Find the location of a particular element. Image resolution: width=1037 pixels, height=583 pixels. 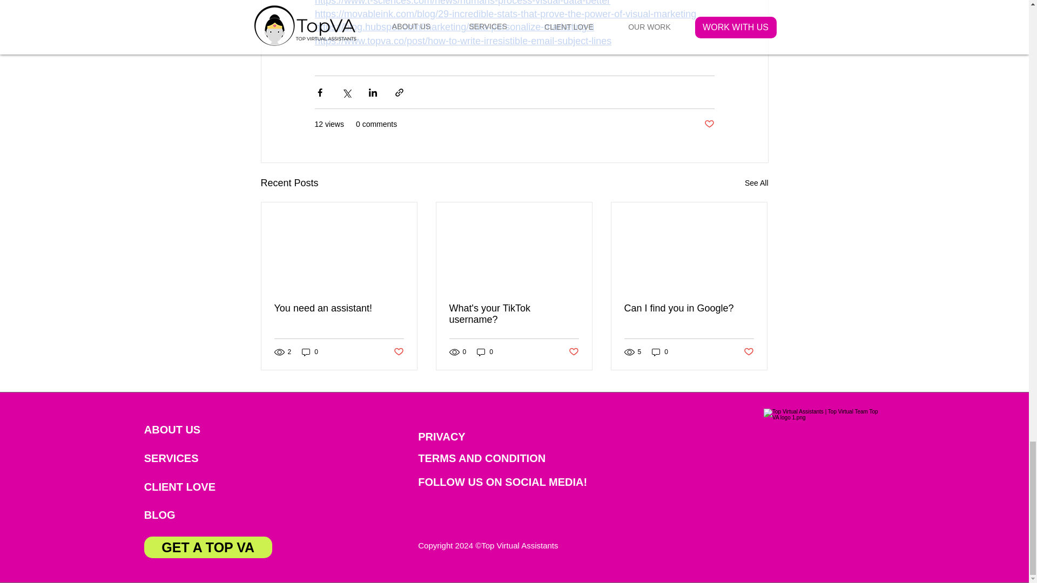

Post not marked as liked is located at coordinates (709, 124).